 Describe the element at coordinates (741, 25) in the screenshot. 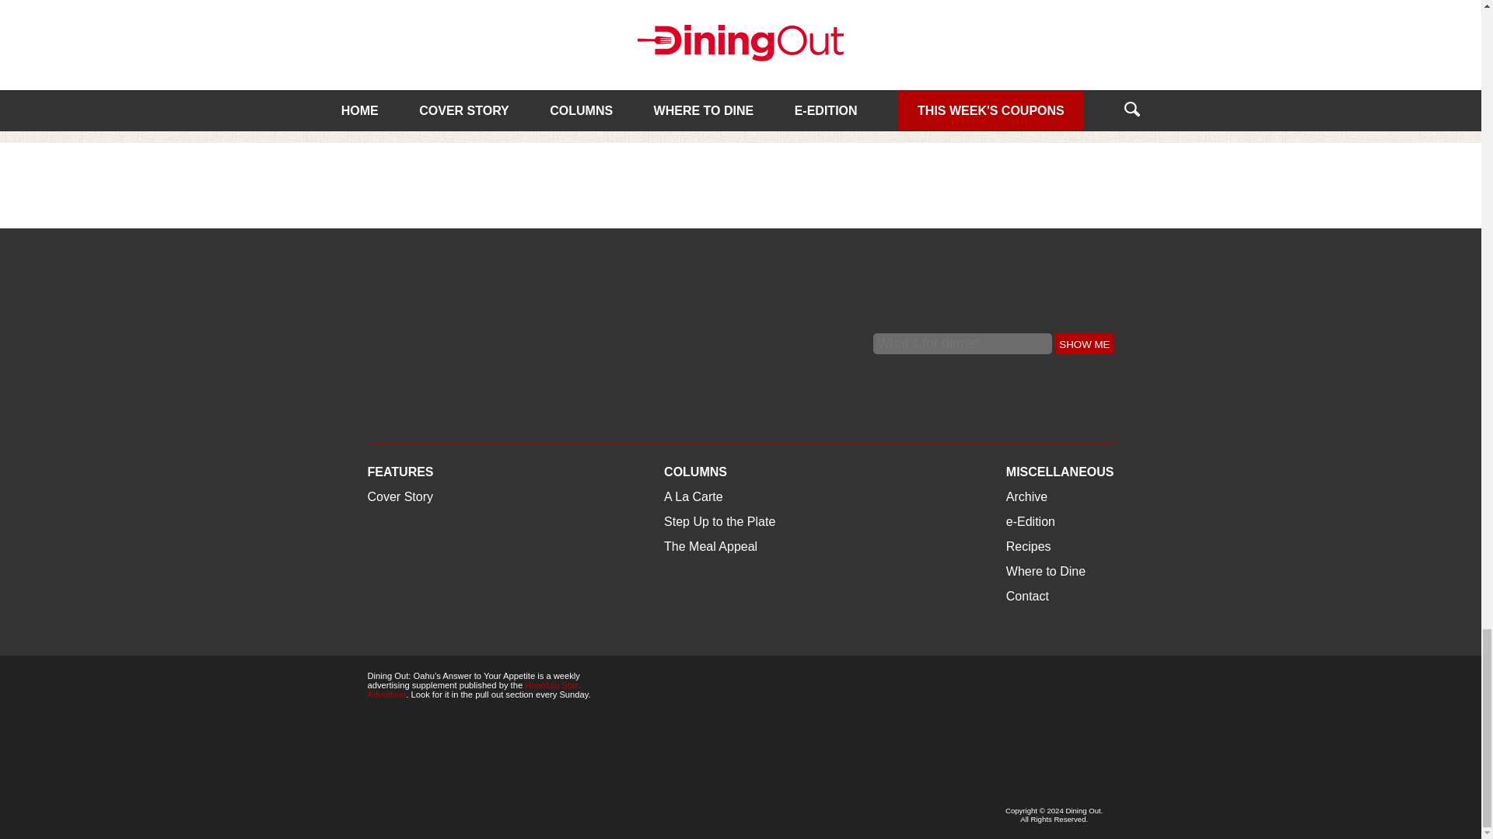

I see `Savor spectacular dry-aged steak` at that location.